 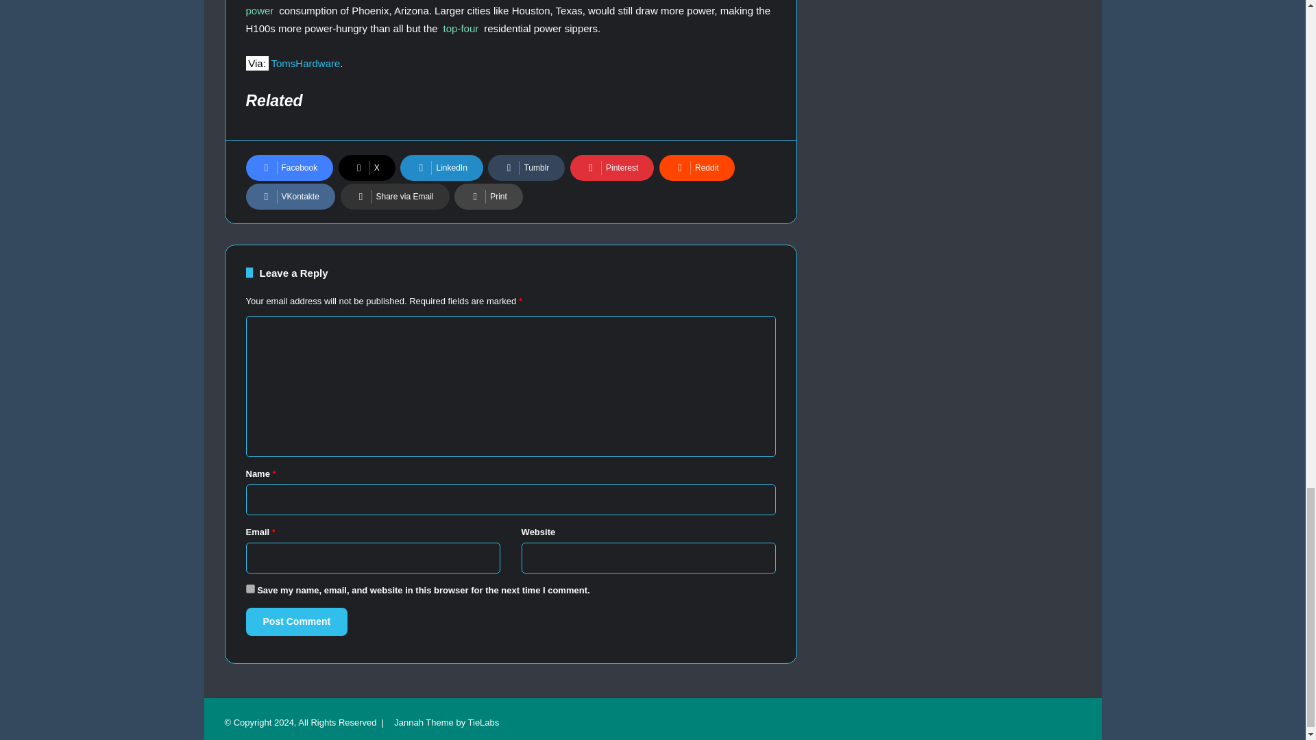 I want to click on Post Comment, so click(x=296, y=621).